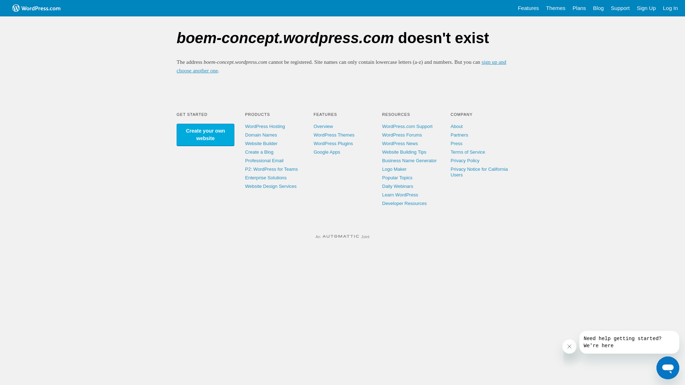  I want to click on Partners, so click(460, 135).